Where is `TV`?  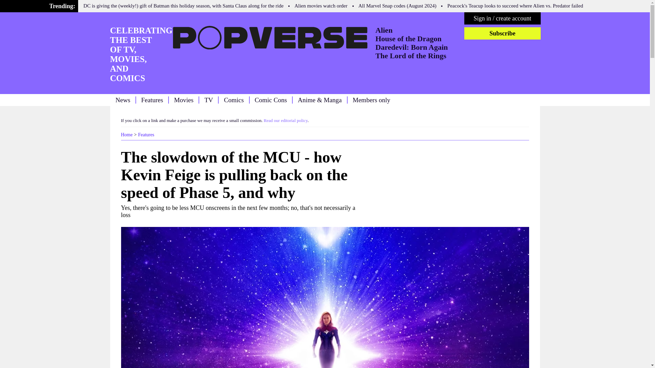 TV is located at coordinates (209, 99).